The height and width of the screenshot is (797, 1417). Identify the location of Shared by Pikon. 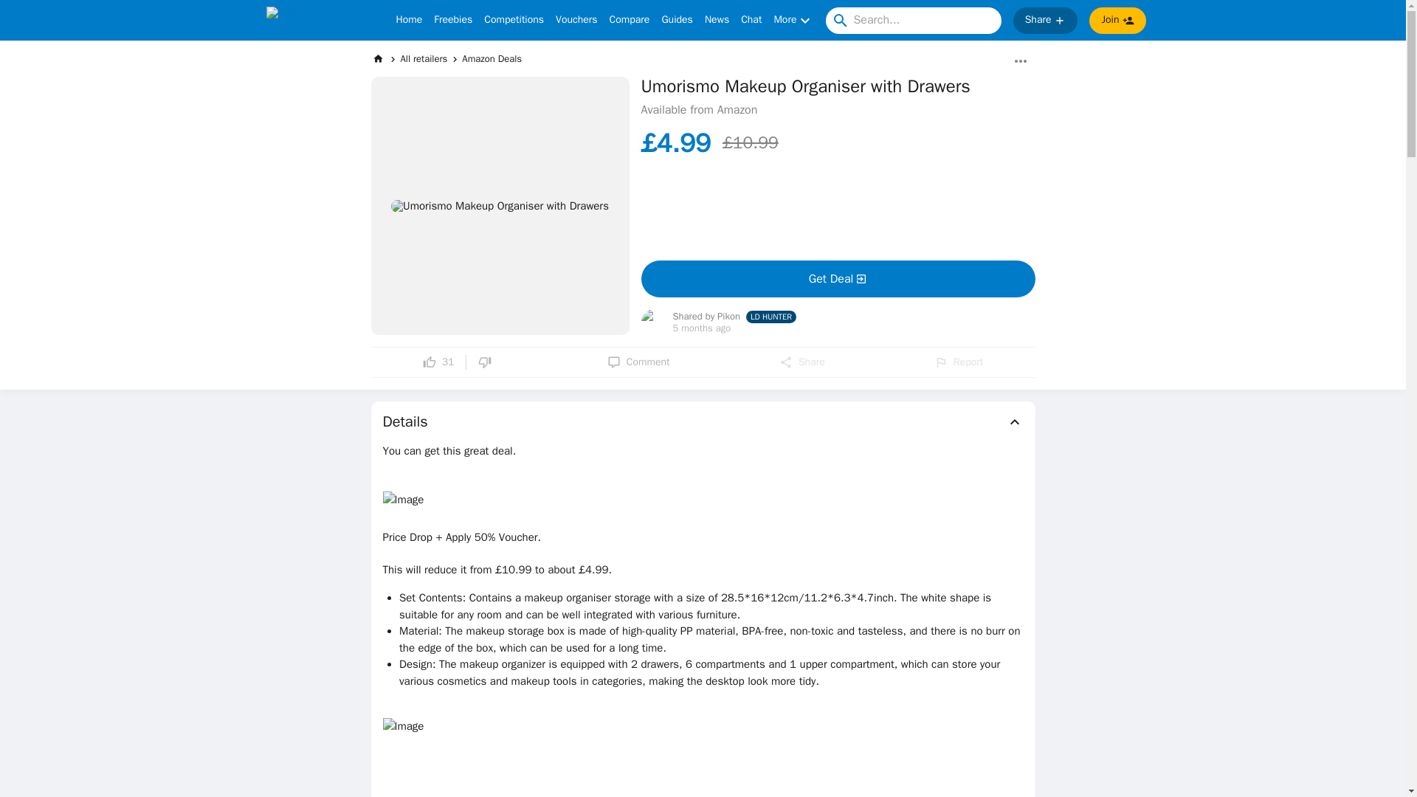
(706, 317).